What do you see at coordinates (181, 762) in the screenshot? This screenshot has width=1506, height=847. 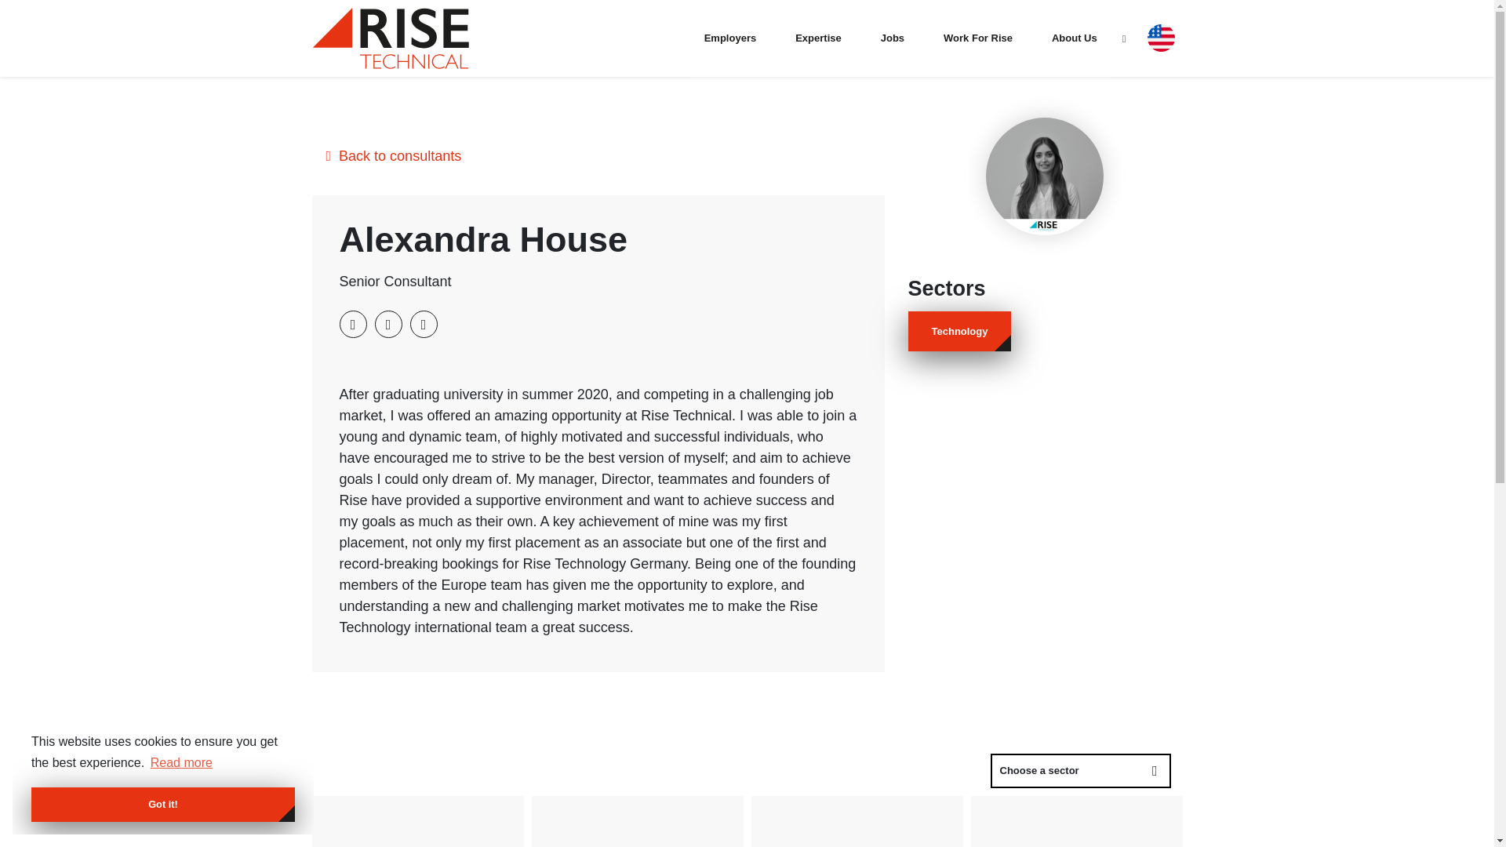 I see `Read more` at bounding box center [181, 762].